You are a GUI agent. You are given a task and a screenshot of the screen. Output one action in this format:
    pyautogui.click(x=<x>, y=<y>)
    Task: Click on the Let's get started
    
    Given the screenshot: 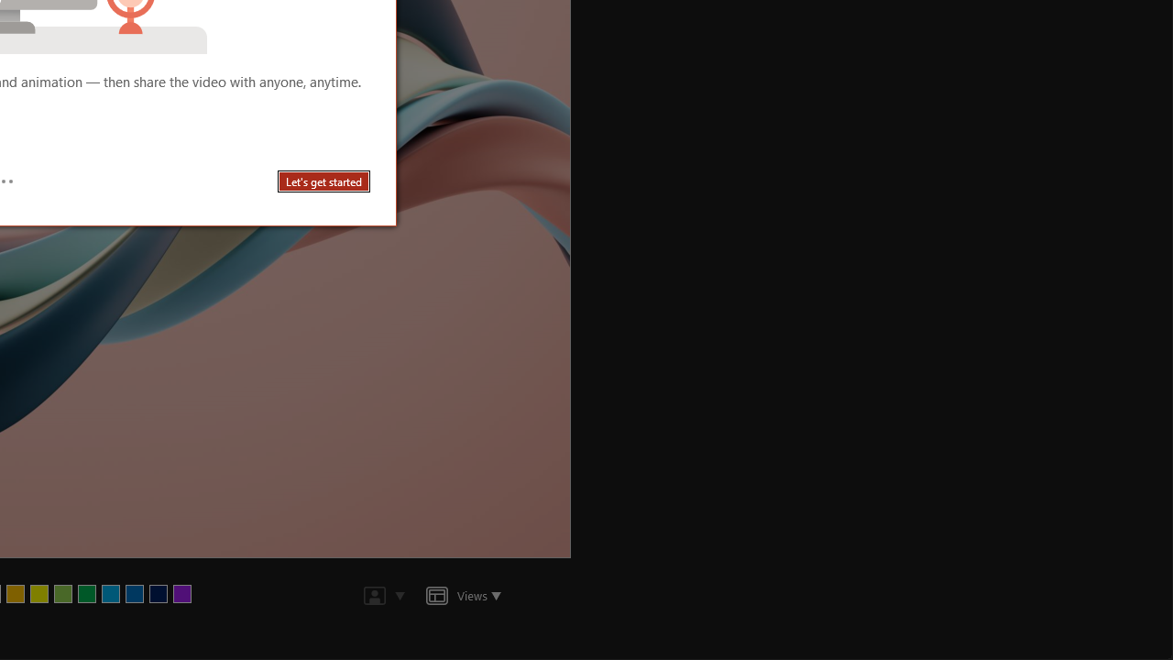 What is the action you would take?
    pyautogui.click(x=324, y=181)
    